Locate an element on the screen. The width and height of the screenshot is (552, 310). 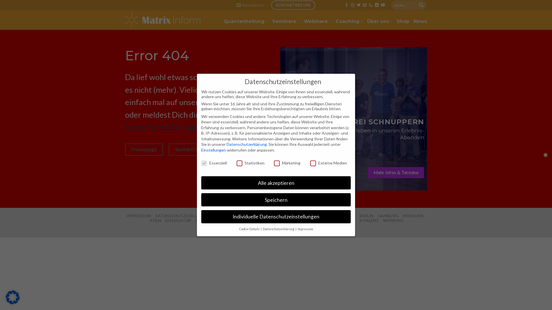
BERN is located at coordinates (315, 220).